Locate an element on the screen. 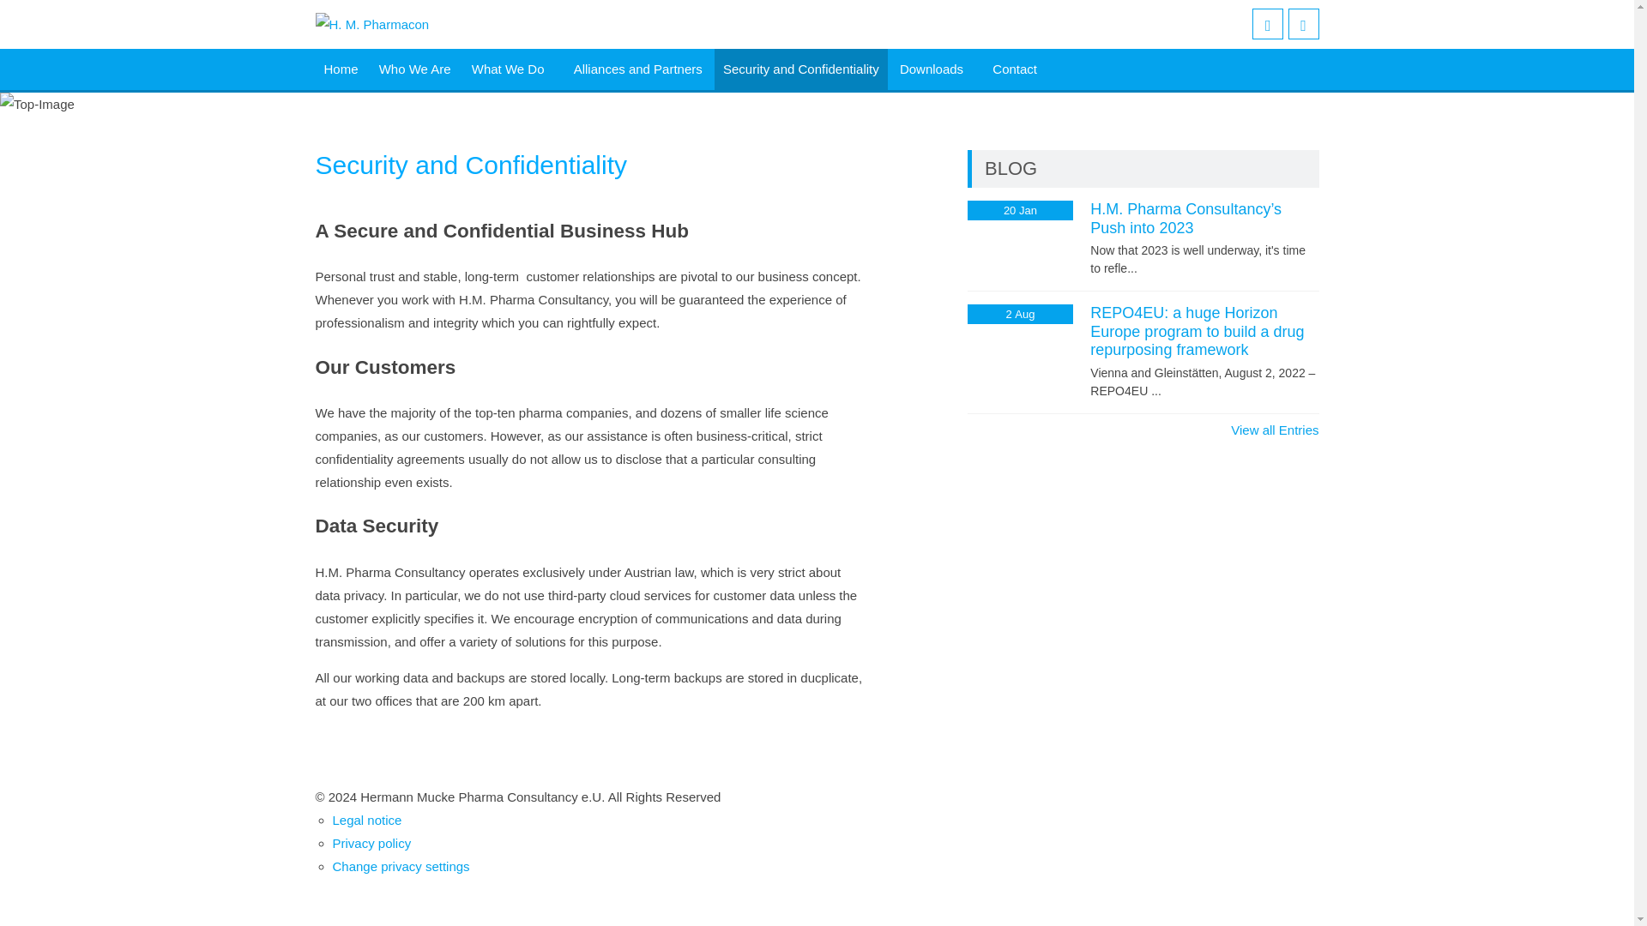  Security and Confidentiality is located at coordinates (801, 69).